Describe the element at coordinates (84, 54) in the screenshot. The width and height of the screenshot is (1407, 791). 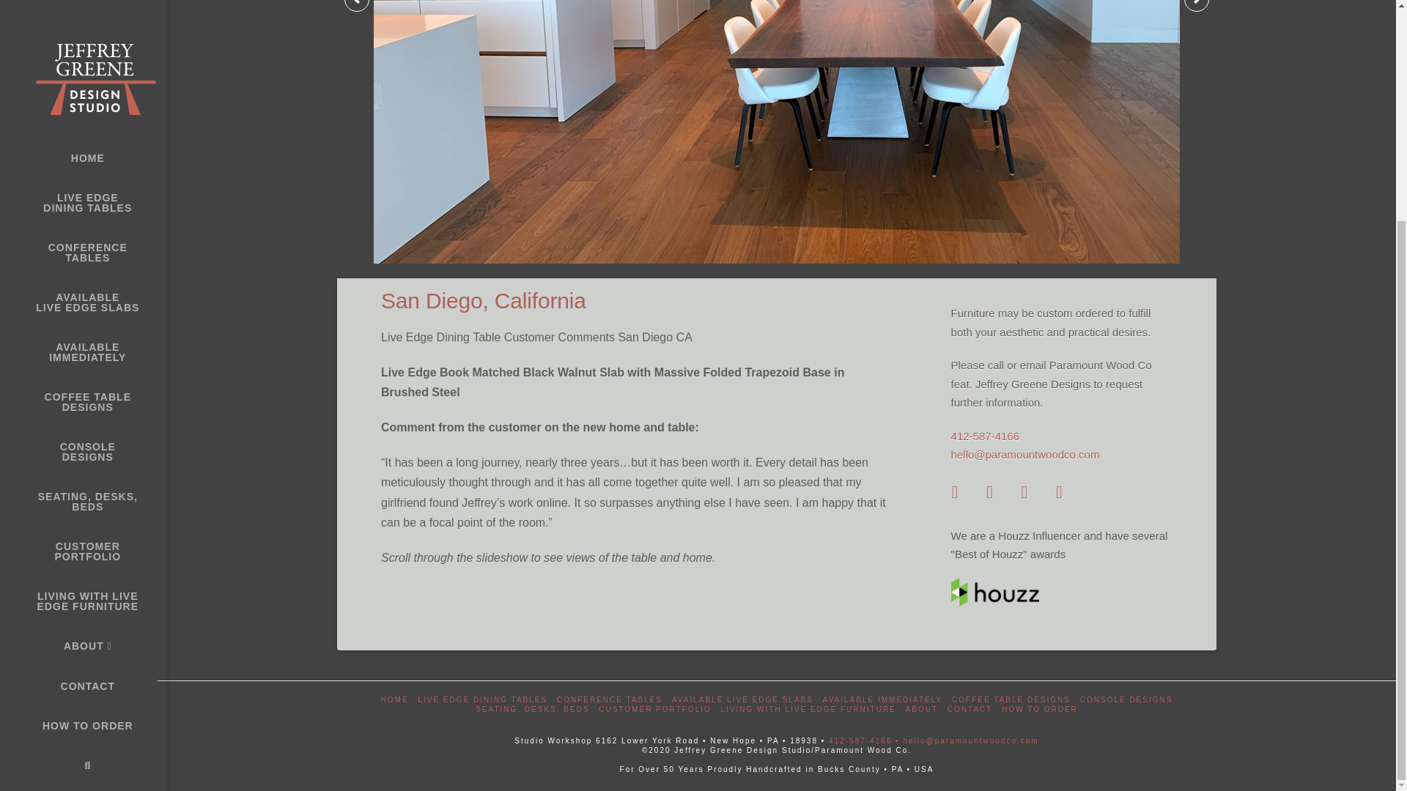
I see `AVAILABLE IMMEDIATELY` at that location.